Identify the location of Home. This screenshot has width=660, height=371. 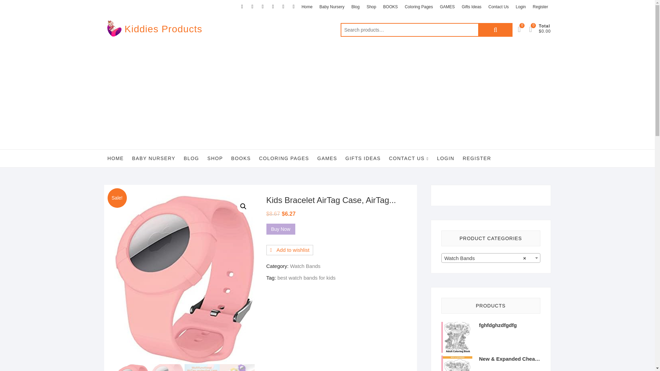
(307, 7).